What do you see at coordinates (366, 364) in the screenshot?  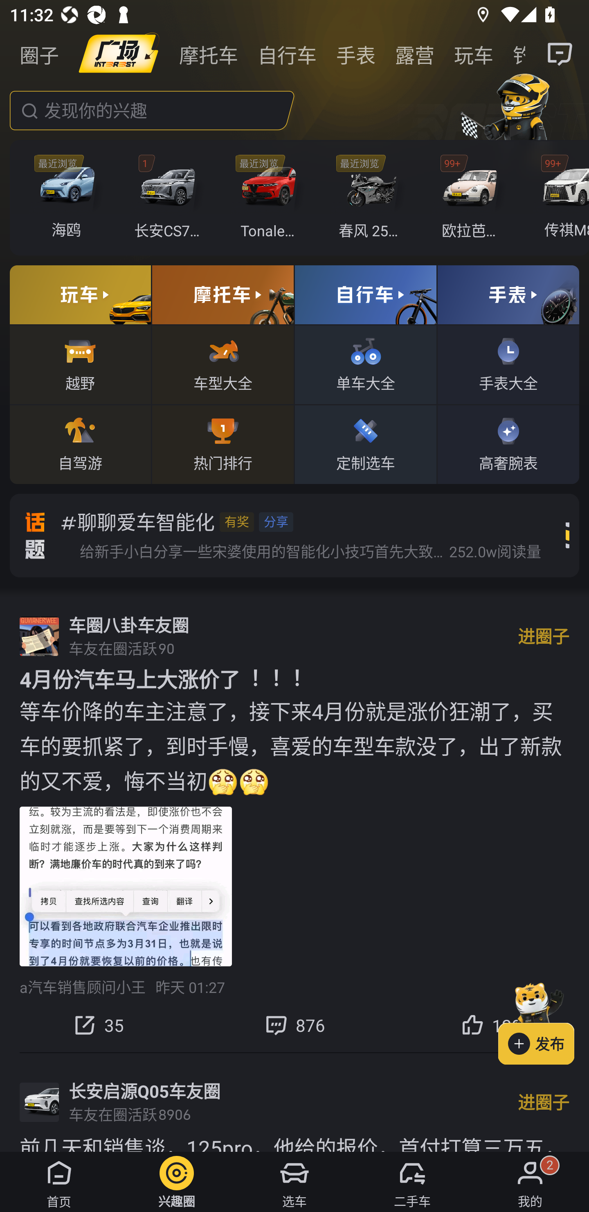 I see `单车大全` at bounding box center [366, 364].